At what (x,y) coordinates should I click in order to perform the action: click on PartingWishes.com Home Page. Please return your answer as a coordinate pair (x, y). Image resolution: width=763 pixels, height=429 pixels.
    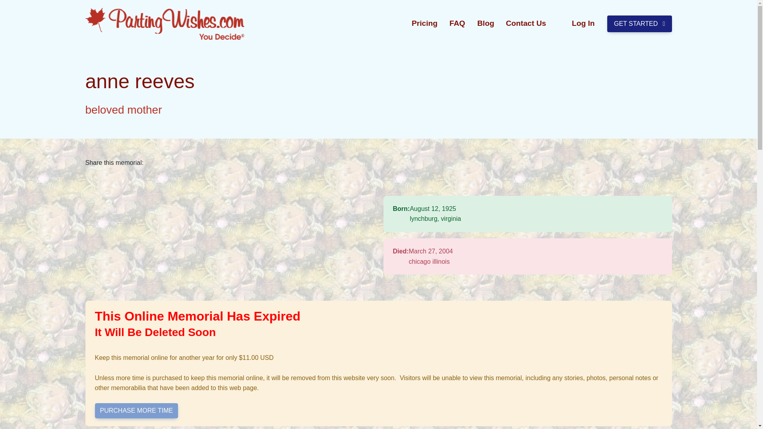
    Looking at the image, I should click on (165, 24).